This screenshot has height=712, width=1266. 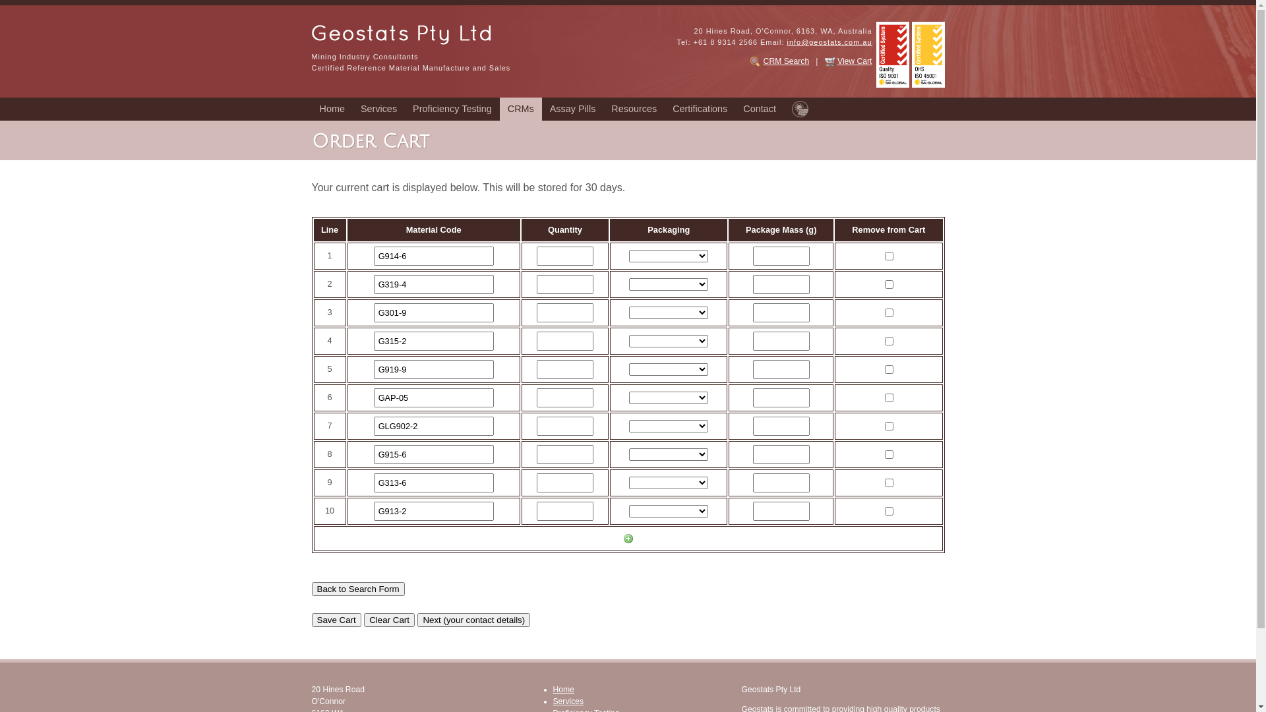 What do you see at coordinates (378, 109) in the screenshot?
I see `Services` at bounding box center [378, 109].